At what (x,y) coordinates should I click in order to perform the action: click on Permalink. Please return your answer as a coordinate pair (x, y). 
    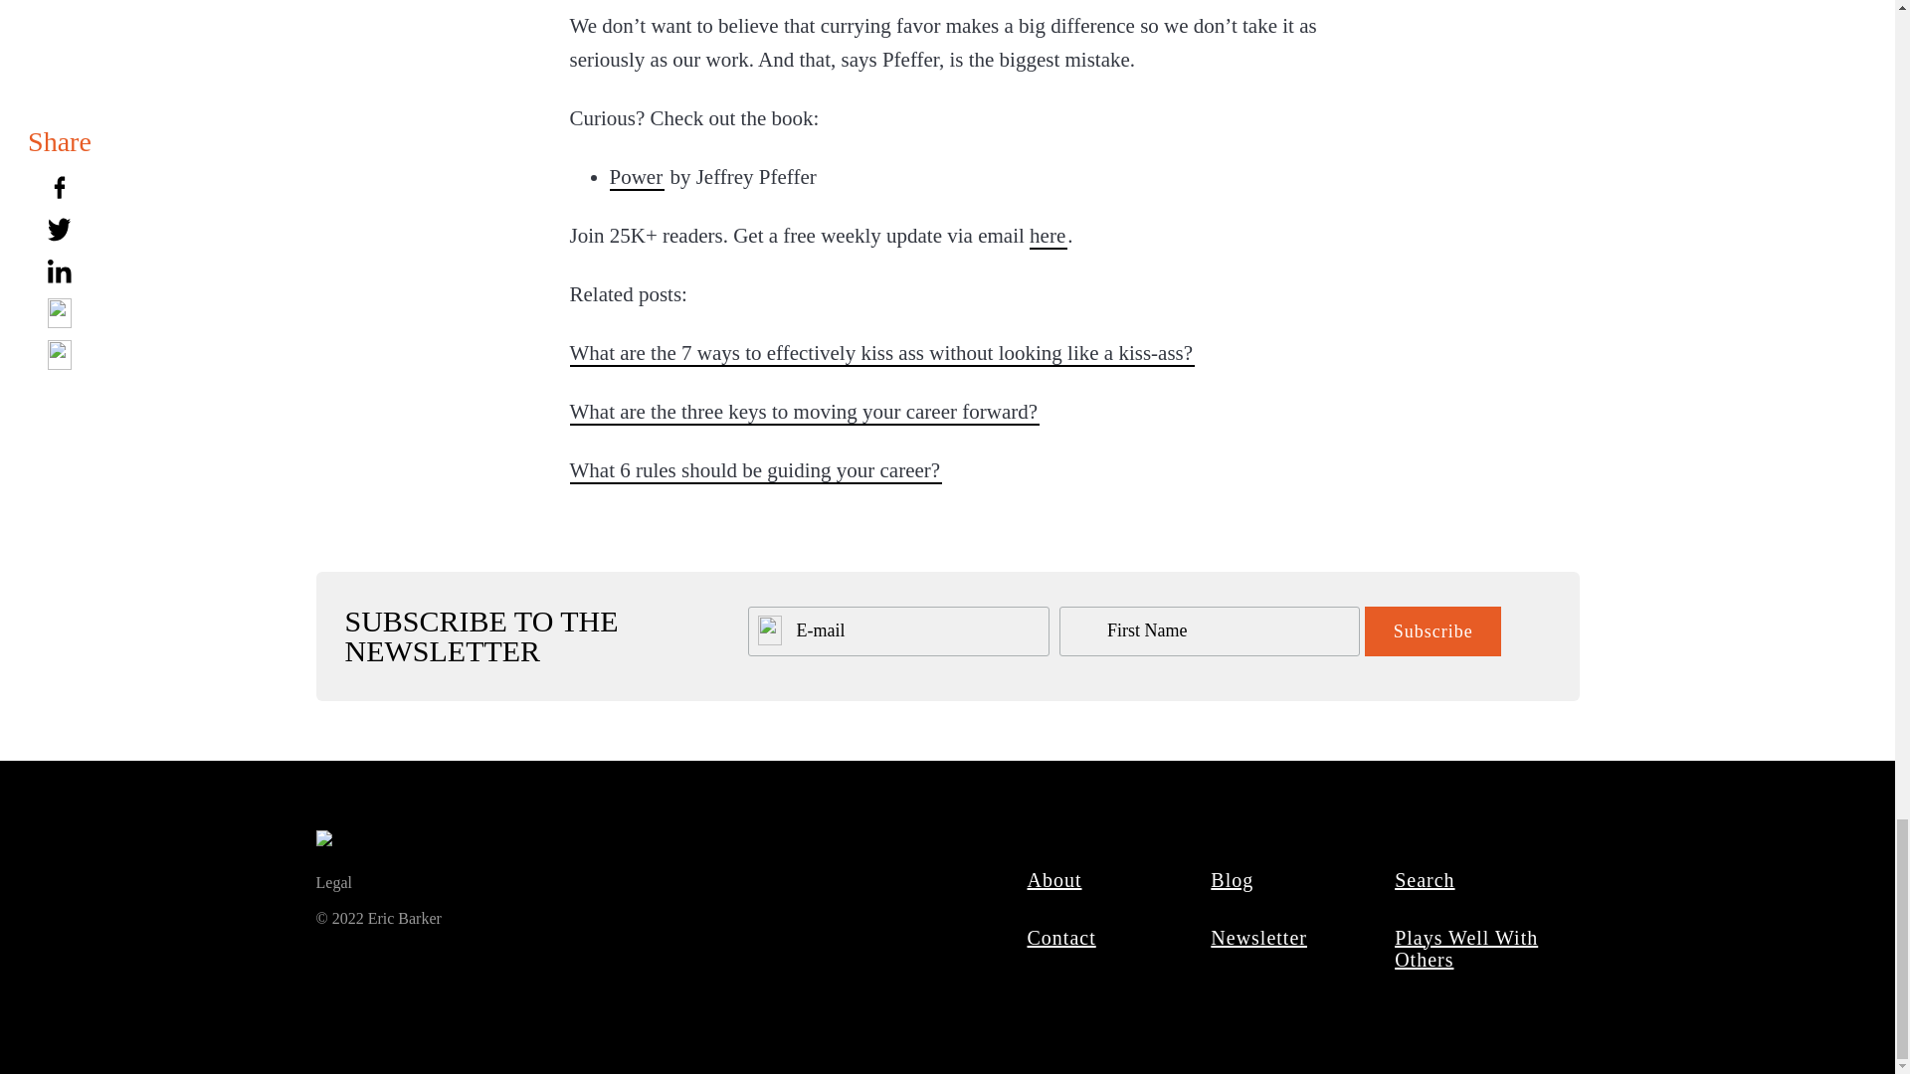
    Looking at the image, I should click on (755, 470).